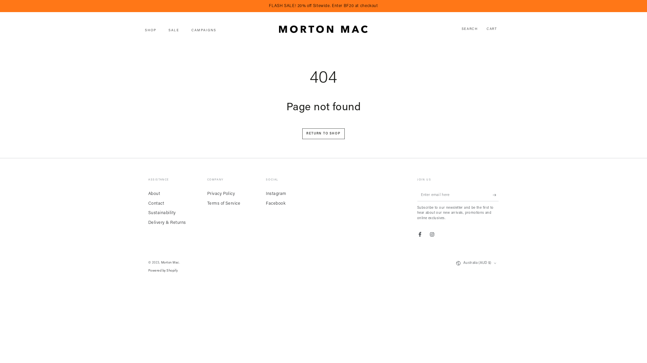 This screenshot has width=647, height=363. I want to click on CAMPAIGNS, so click(204, 31).